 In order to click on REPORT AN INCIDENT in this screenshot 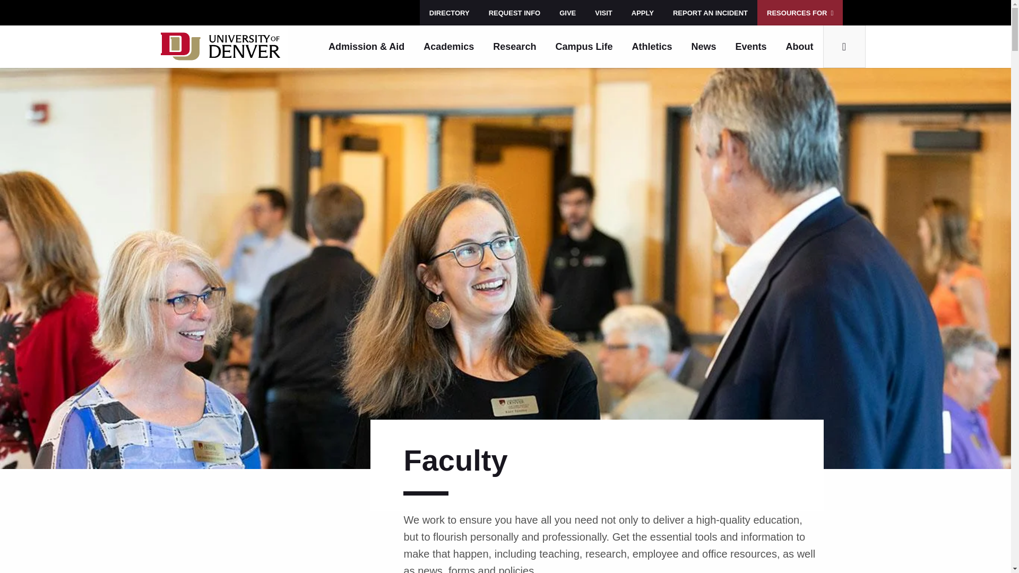, I will do `click(710, 13)`.